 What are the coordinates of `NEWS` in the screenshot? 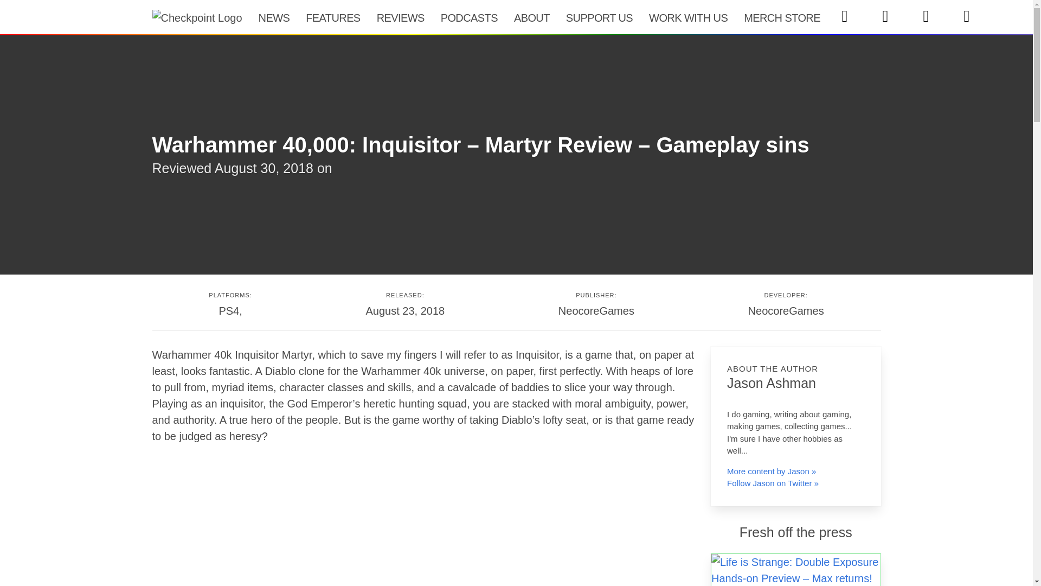 It's located at (274, 17).